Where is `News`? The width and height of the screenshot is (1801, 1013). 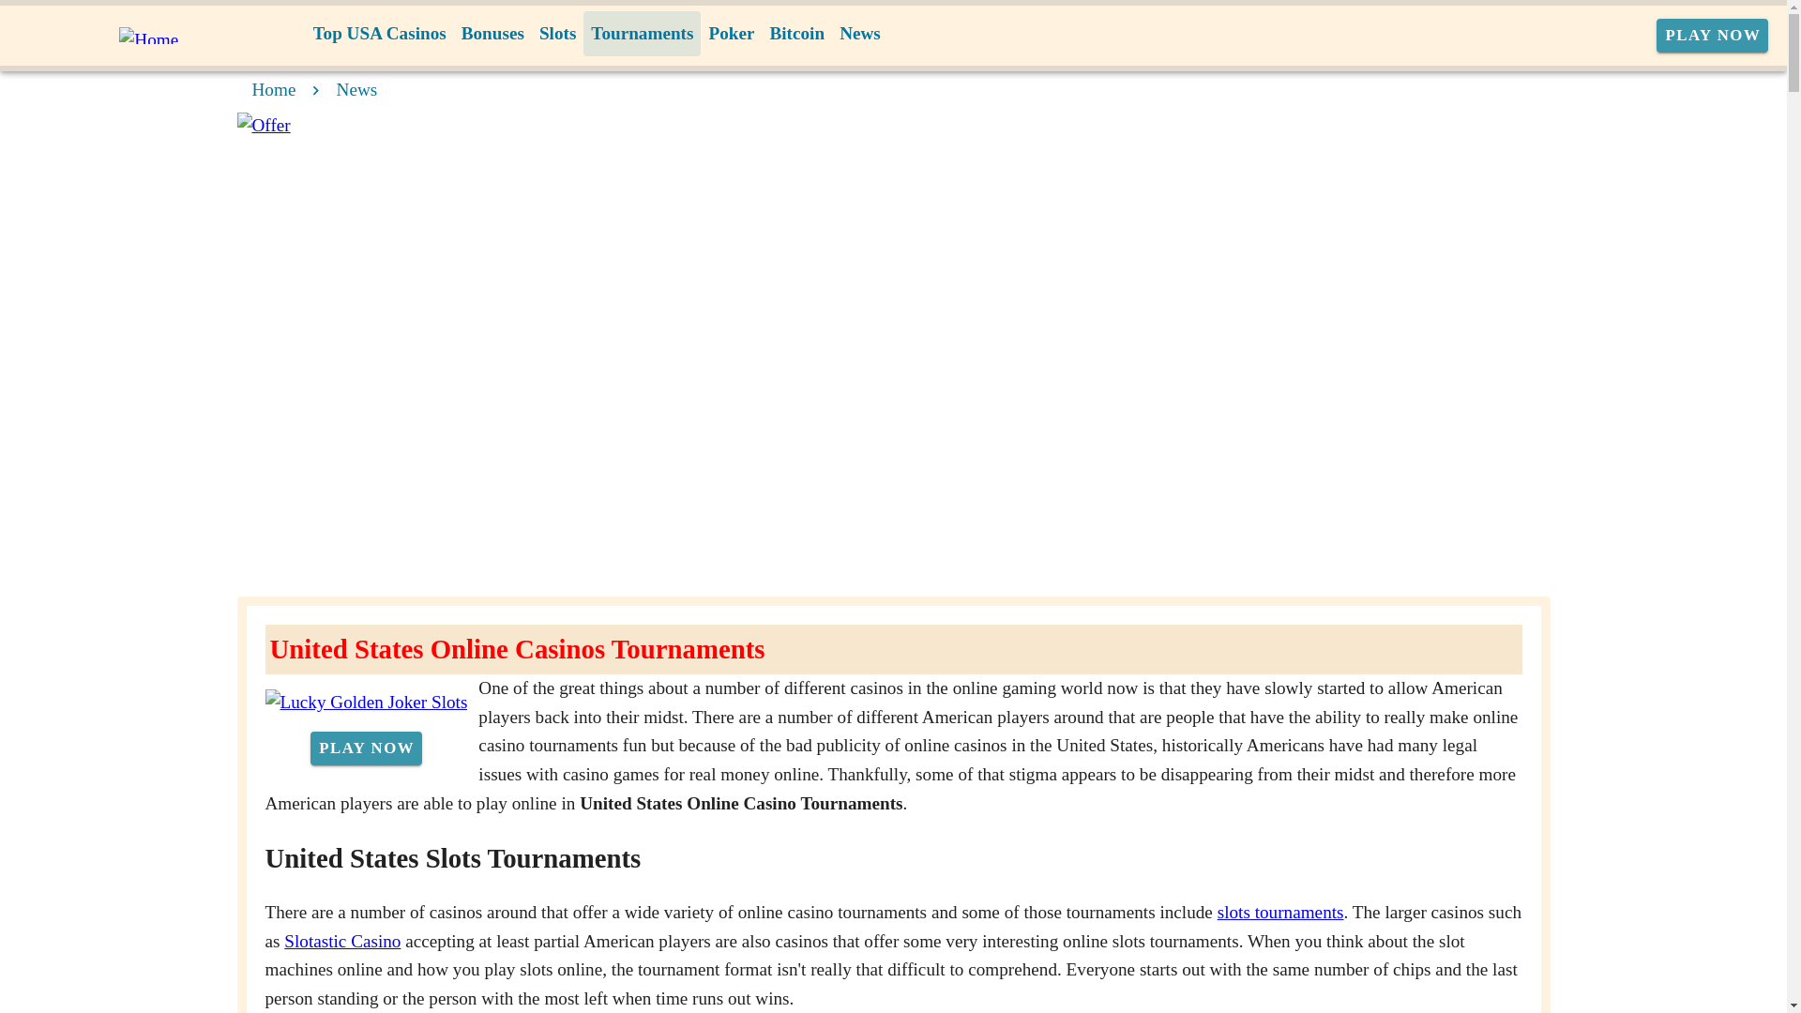 News is located at coordinates (859, 34).